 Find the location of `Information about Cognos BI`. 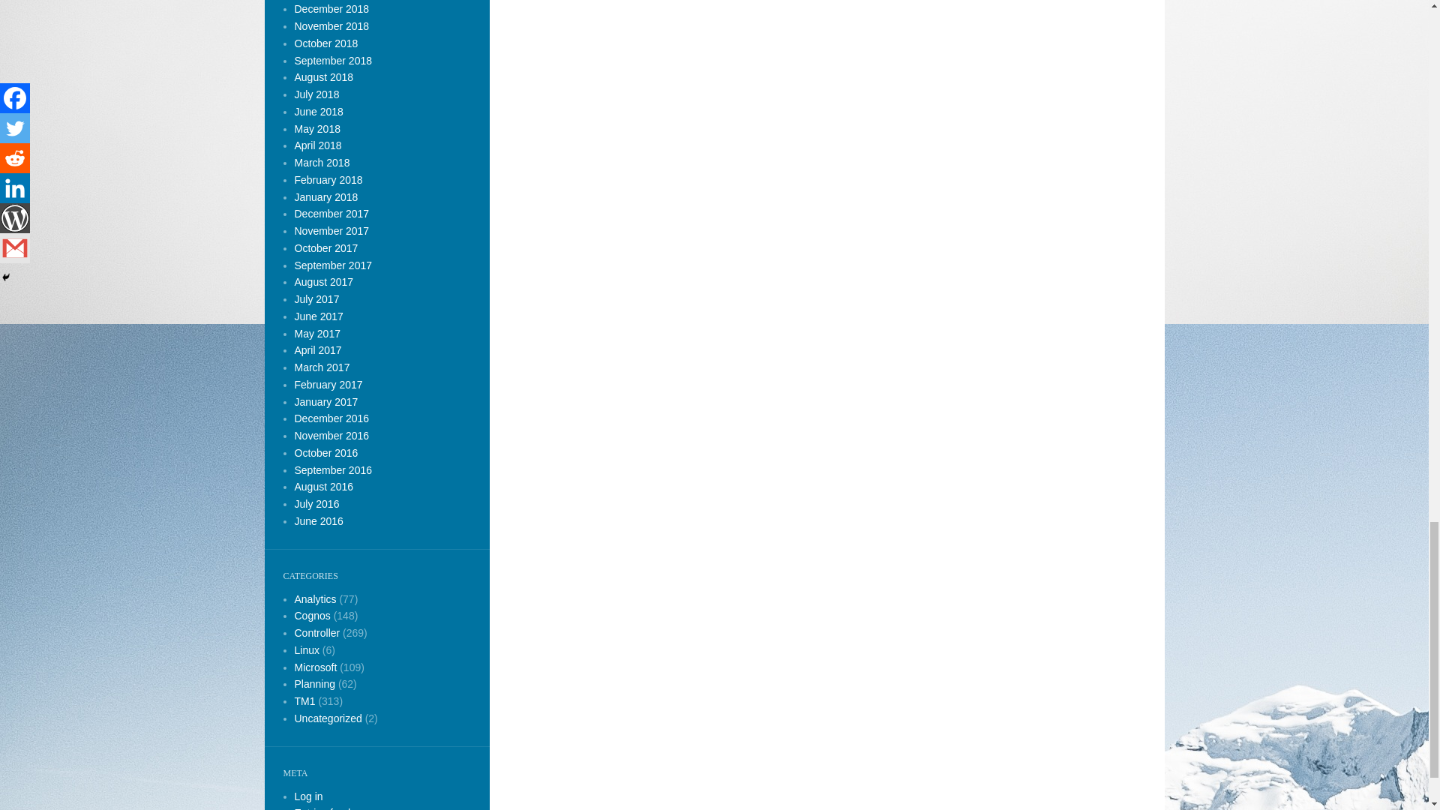

Information about Cognos BI is located at coordinates (311, 616).